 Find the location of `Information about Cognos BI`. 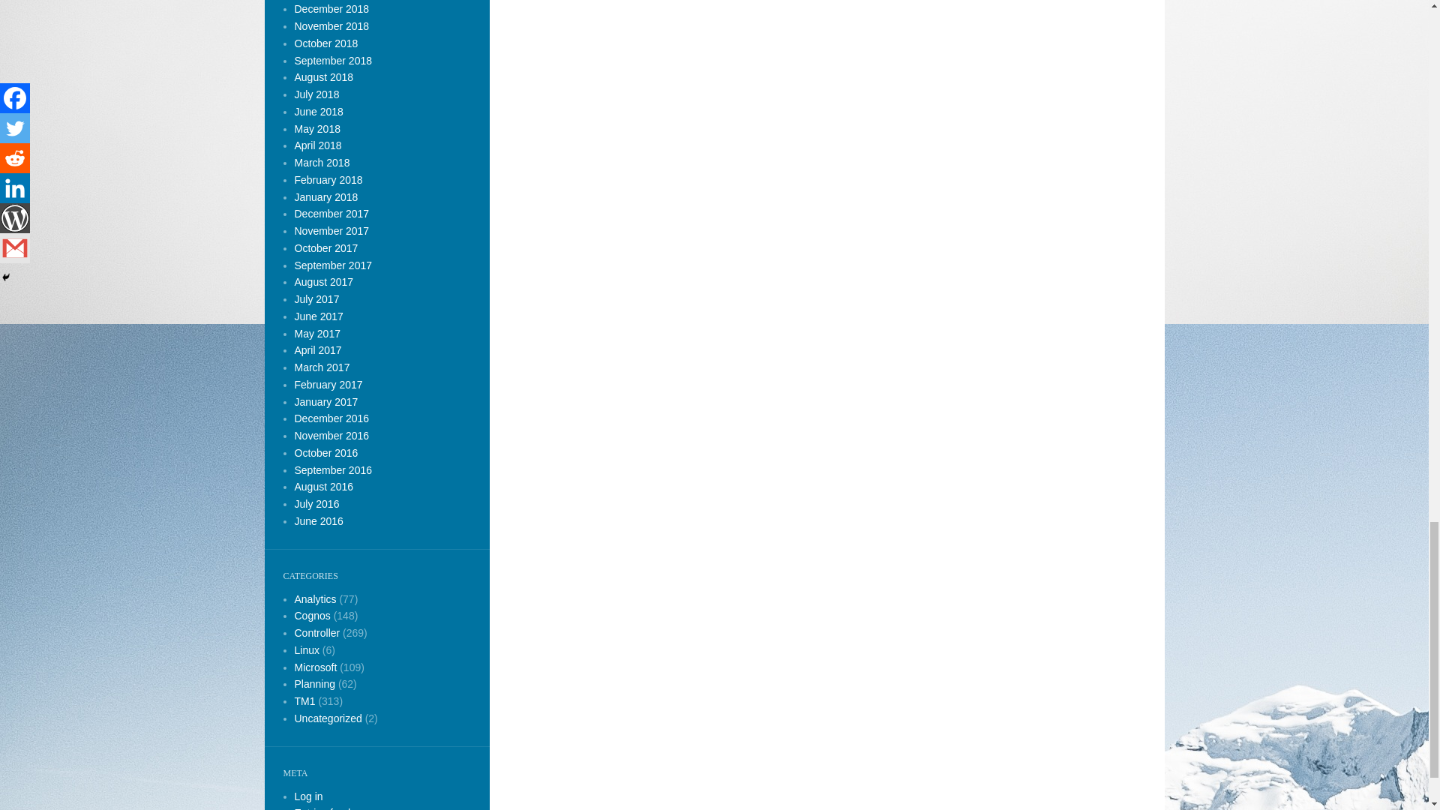

Information about Cognos BI is located at coordinates (311, 616).